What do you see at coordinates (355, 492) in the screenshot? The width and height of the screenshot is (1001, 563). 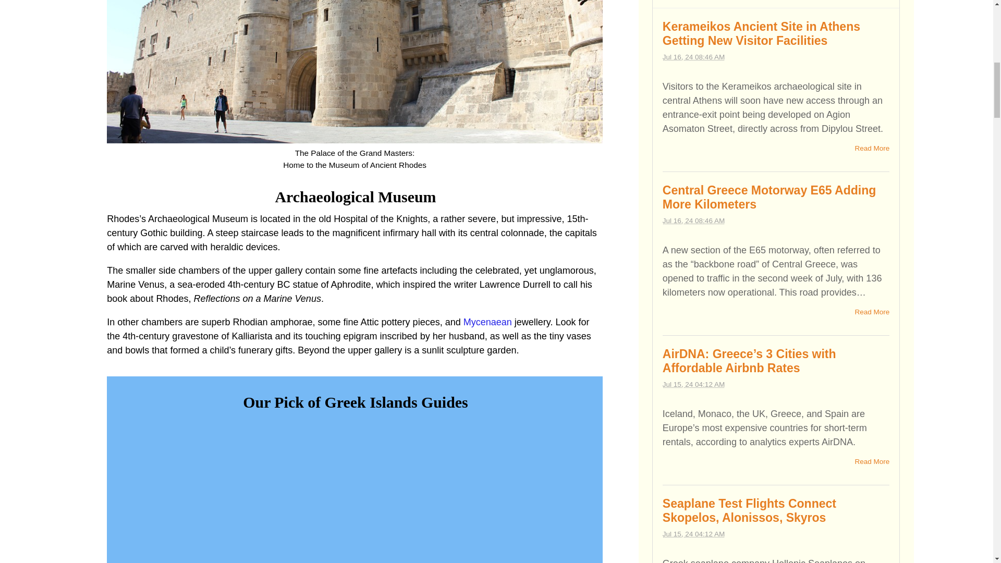 I see `Rough-Guide-Greek-Islands-2022.png` at bounding box center [355, 492].